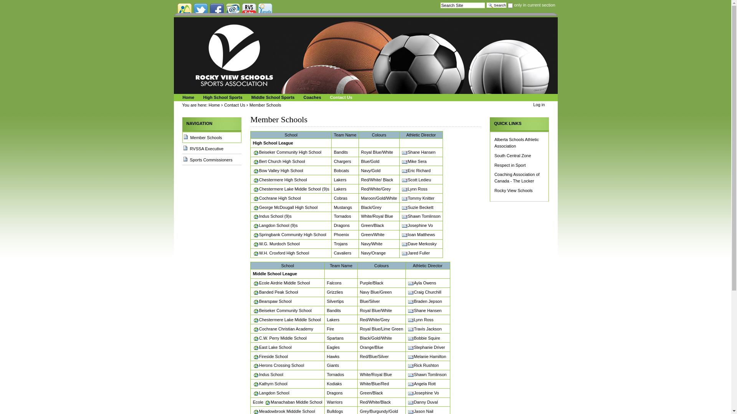  What do you see at coordinates (233, 10) in the screenshot?
I see `RVS Gmail` at bounding box center [233, 10].